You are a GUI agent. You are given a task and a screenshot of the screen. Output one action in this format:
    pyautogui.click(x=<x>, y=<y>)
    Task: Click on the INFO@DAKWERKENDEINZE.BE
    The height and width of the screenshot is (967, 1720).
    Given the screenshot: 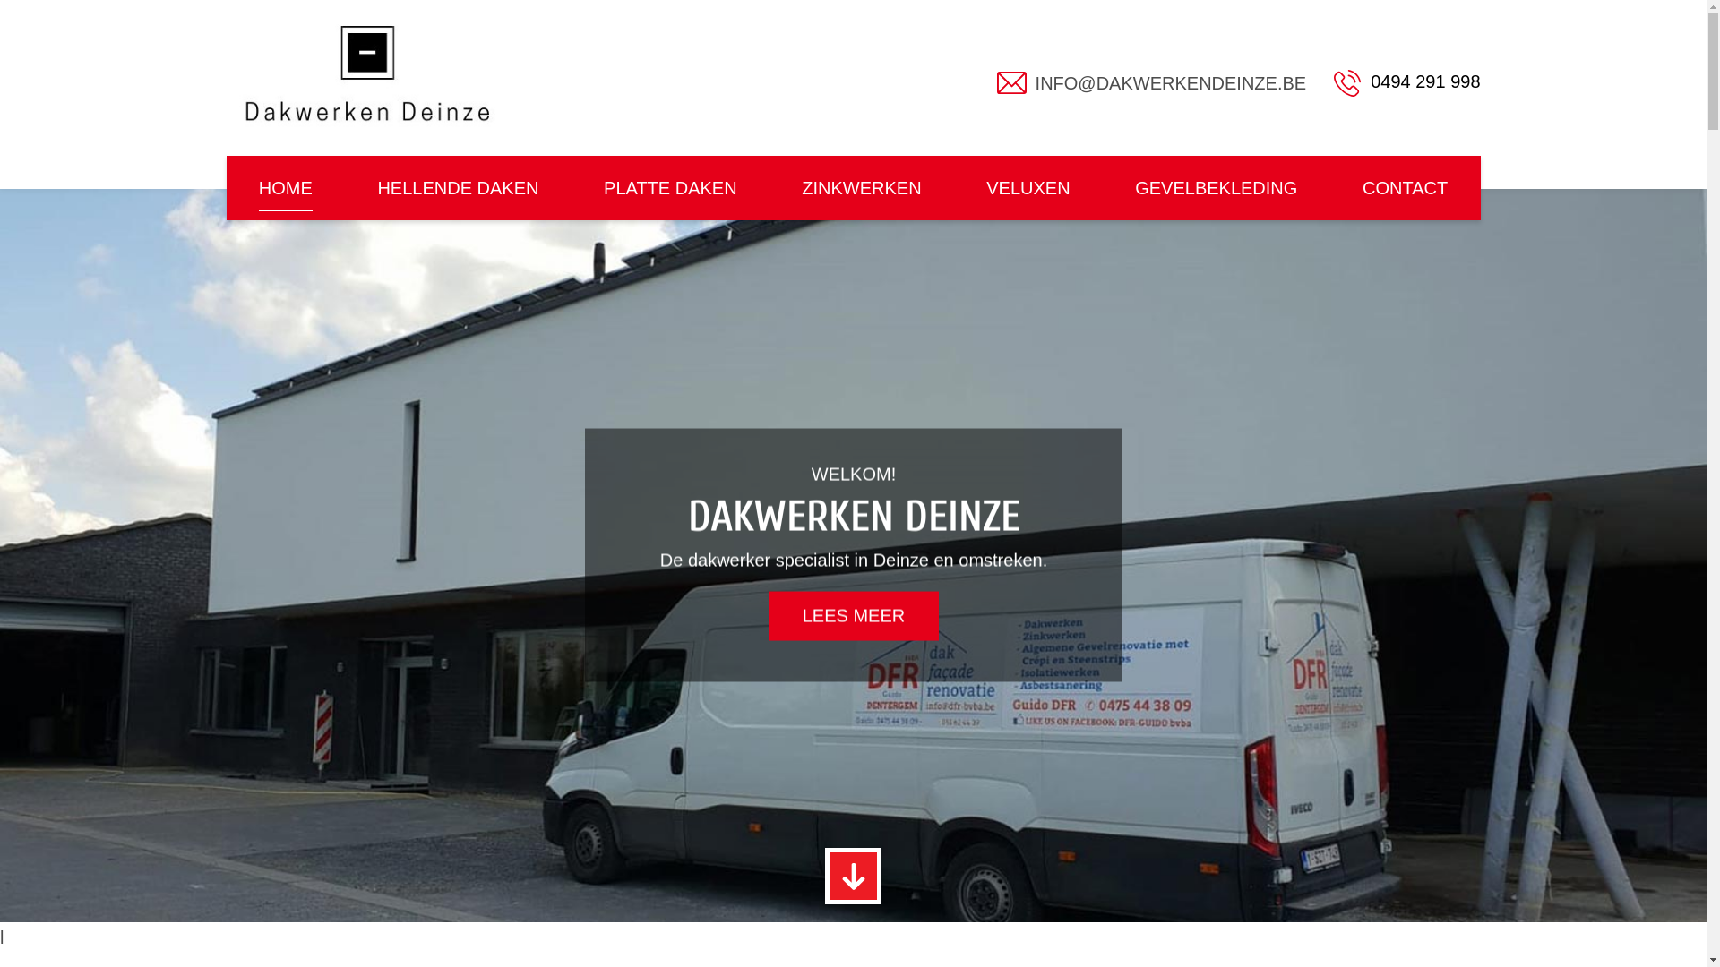 What is the action you would take?
    pyautogui.click(x=1172, y=83)
    